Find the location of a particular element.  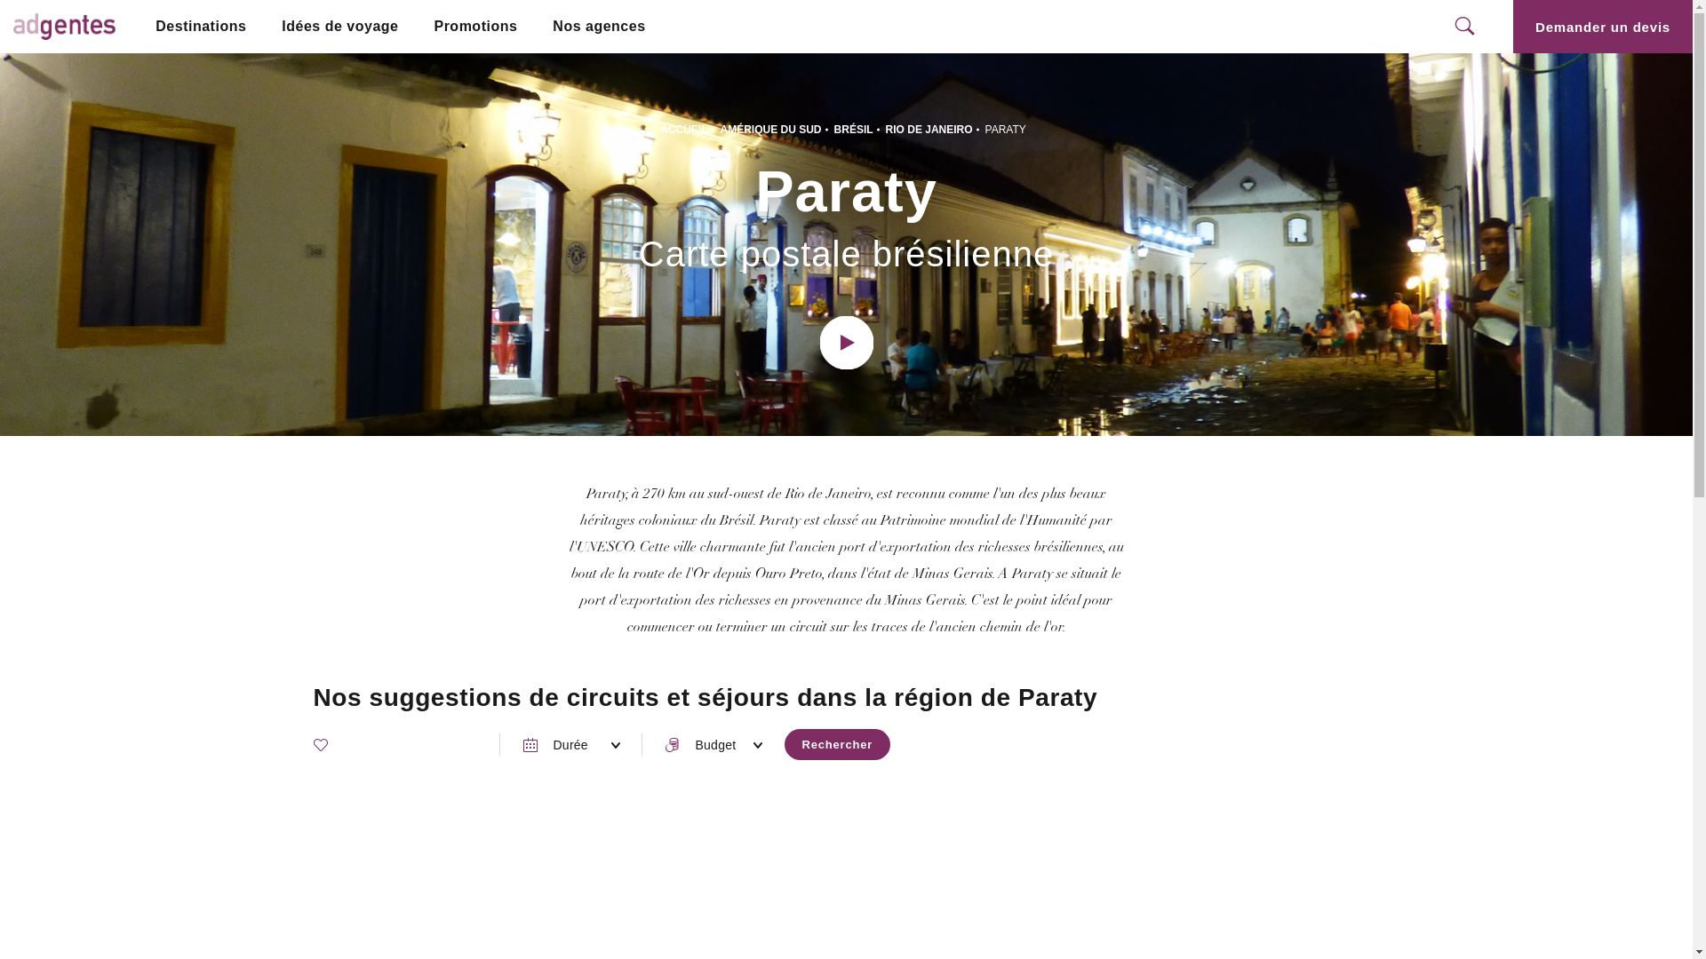

Budget is located at coordinates (713, 744).